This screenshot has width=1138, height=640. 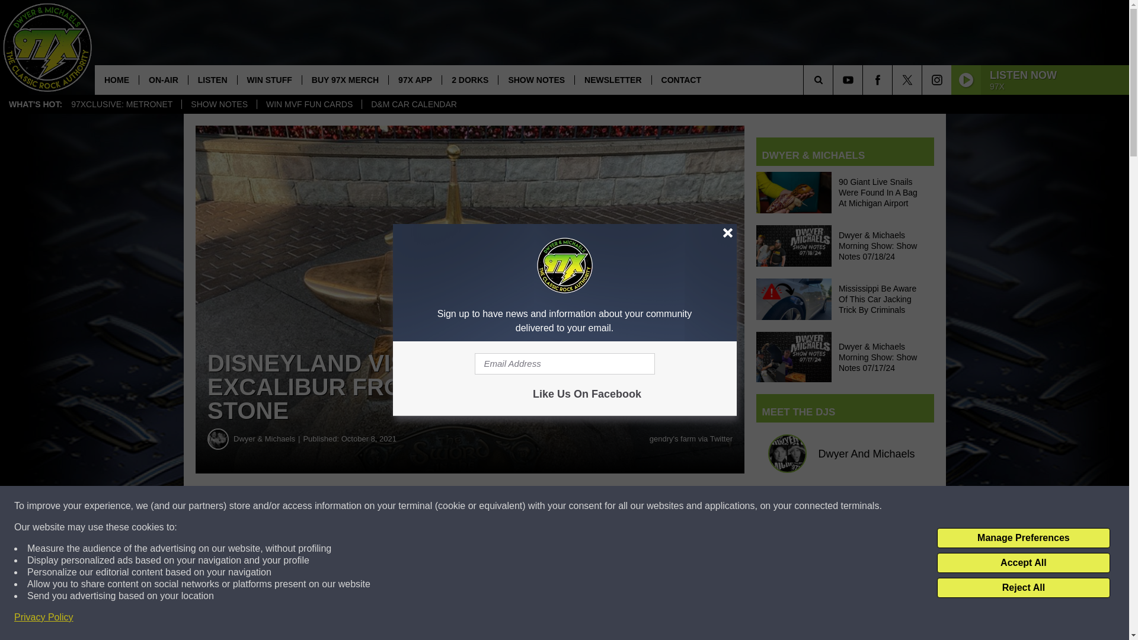 I want to click on Reject All, so click(x=1023, y=588).